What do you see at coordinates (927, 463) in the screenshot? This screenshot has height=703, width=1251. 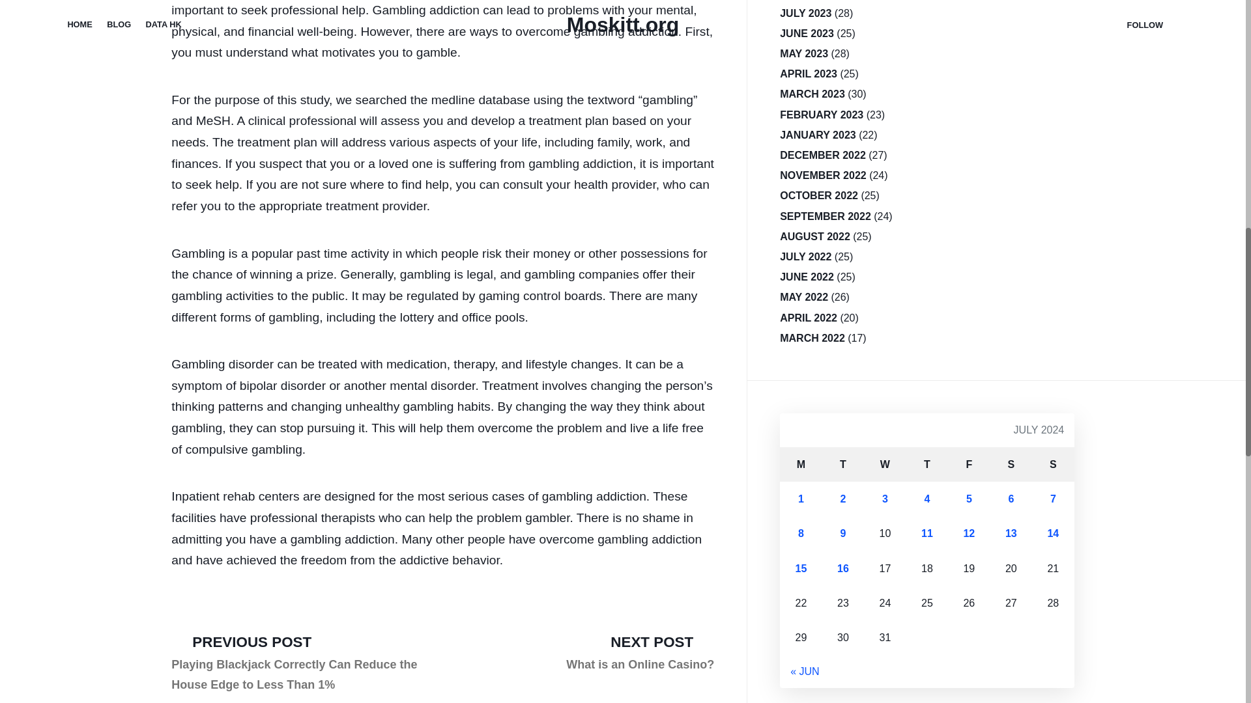 I see `JULY 2023` at bounding box center [927, 463].